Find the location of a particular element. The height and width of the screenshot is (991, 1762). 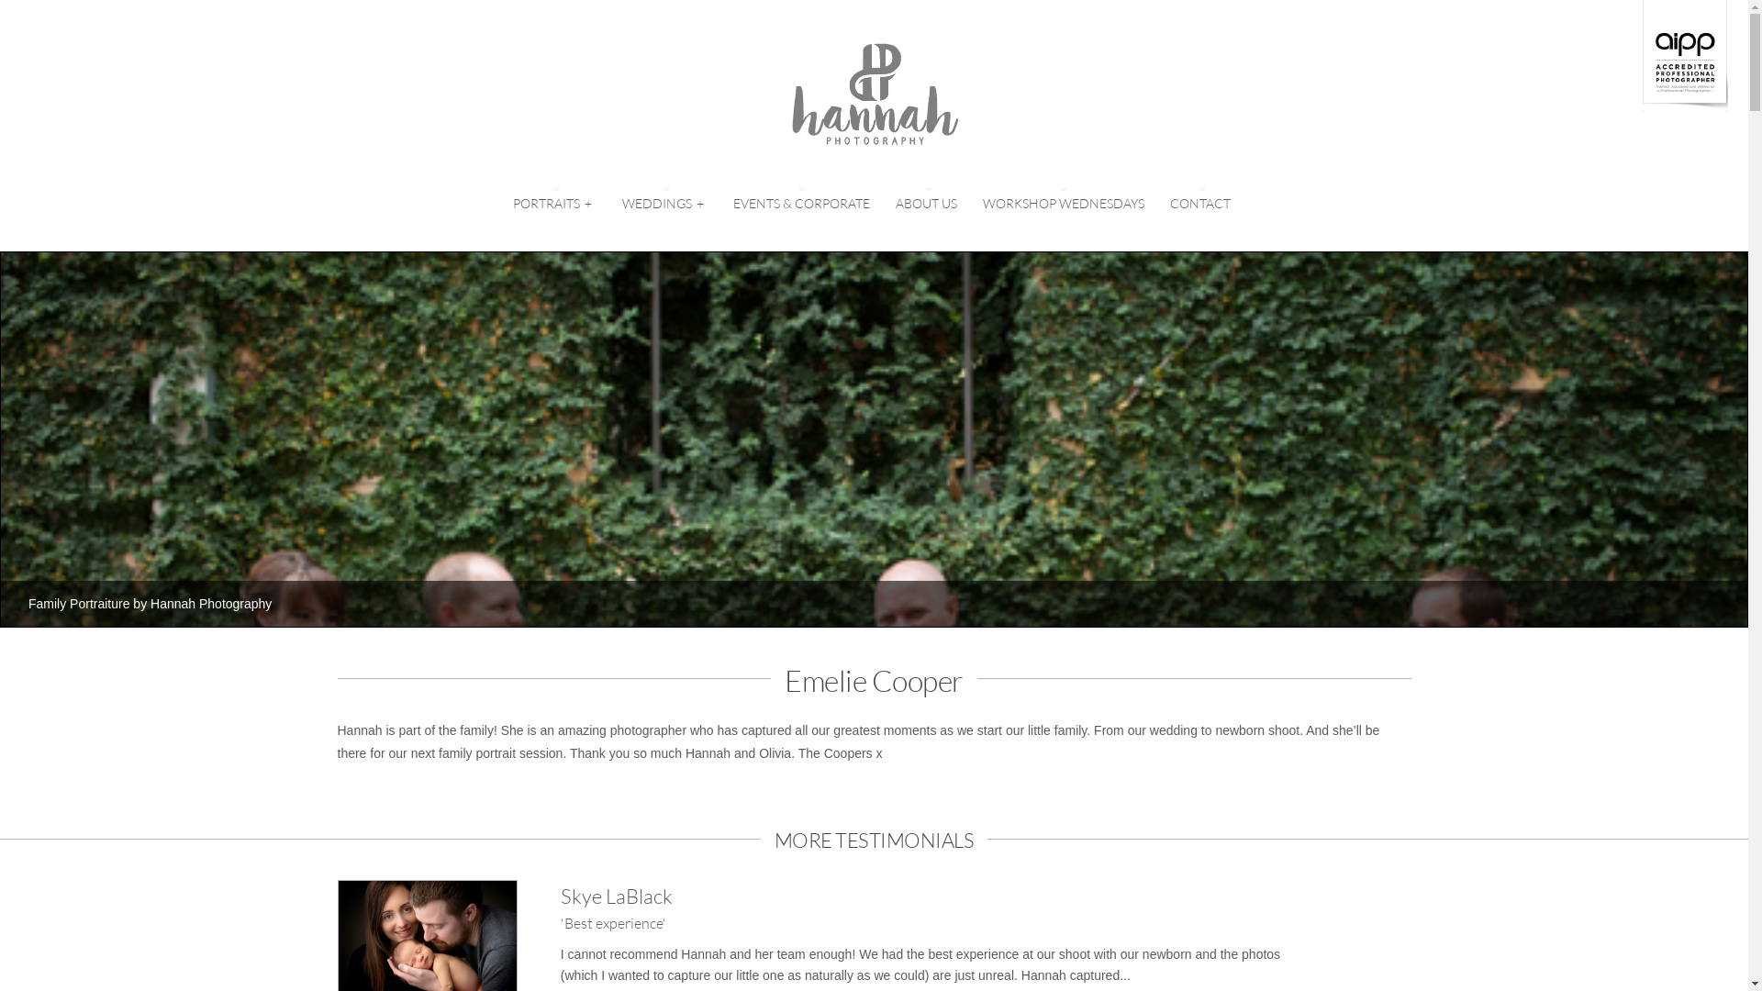

WEDDINGS
+ is located at coordinates (665, 204).